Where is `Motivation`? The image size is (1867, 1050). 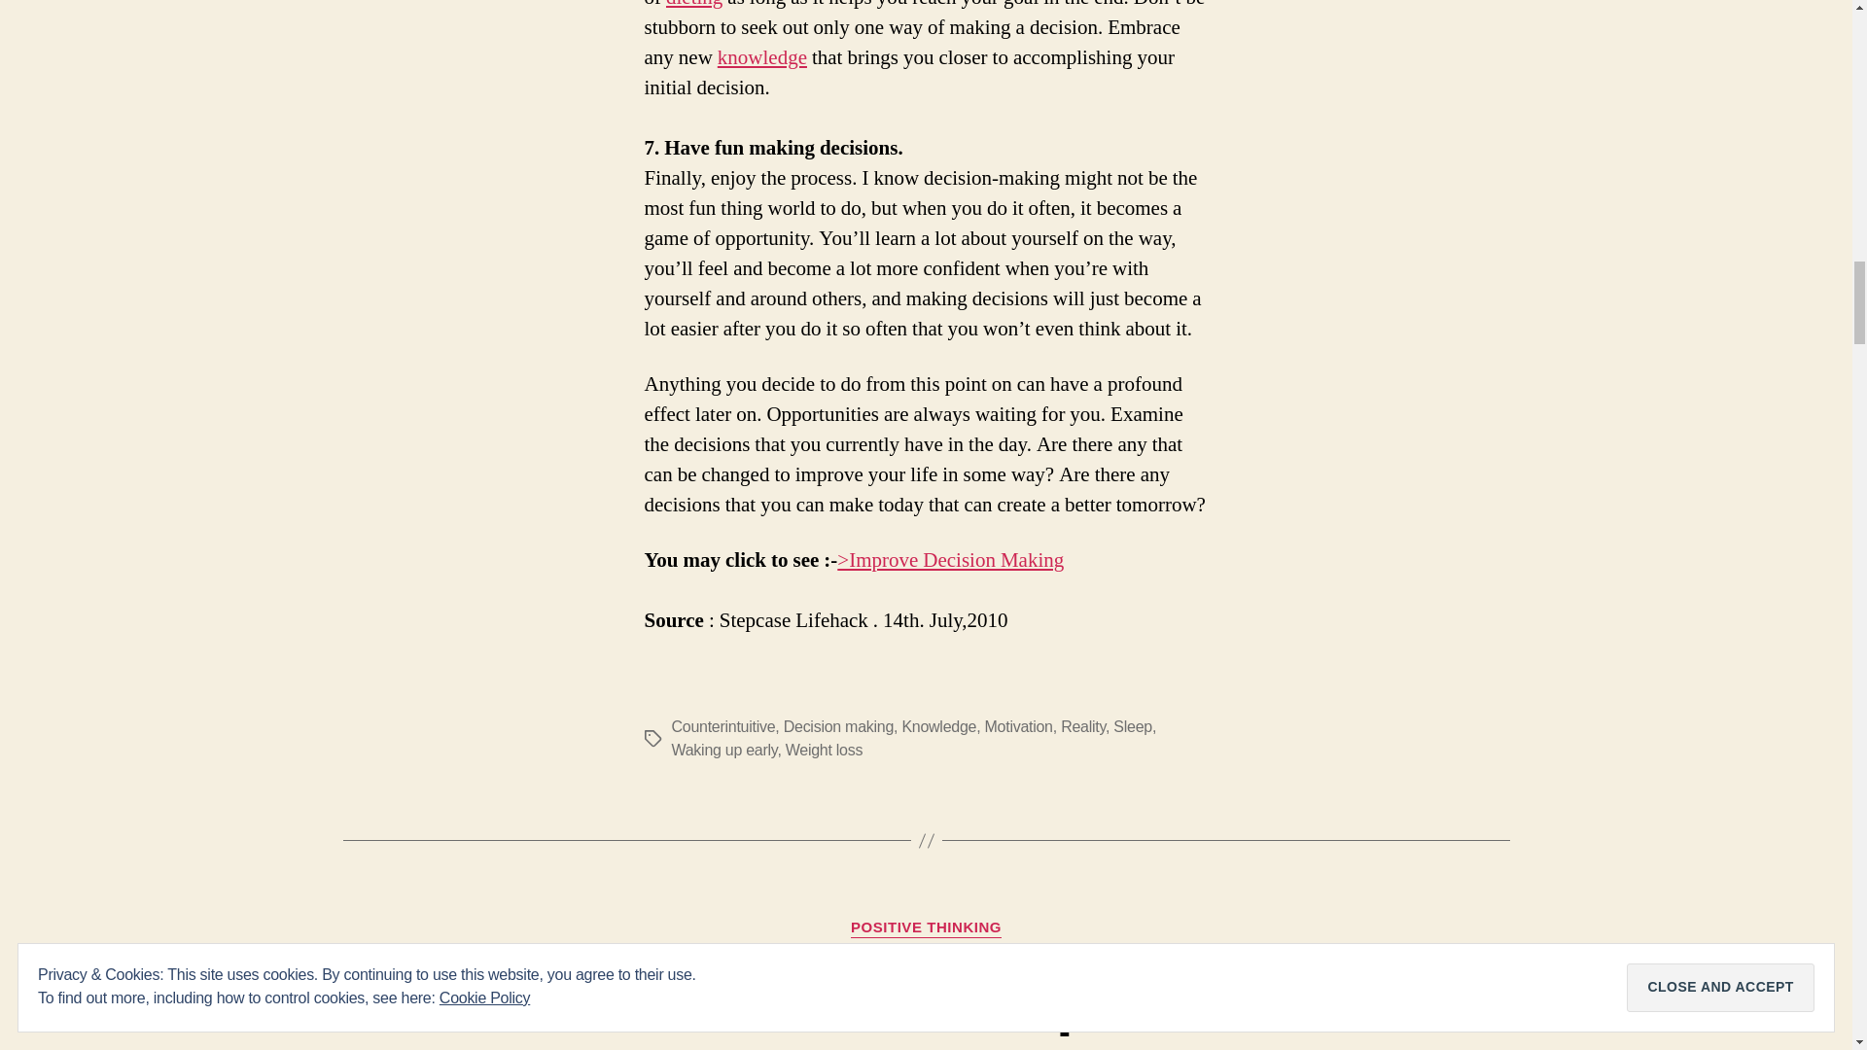 Motivation is located at coordinates (1019, 726).